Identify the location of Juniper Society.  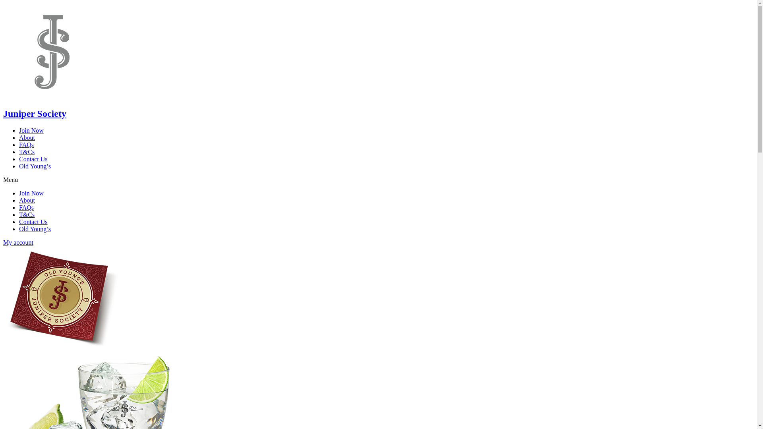
(35, 114).